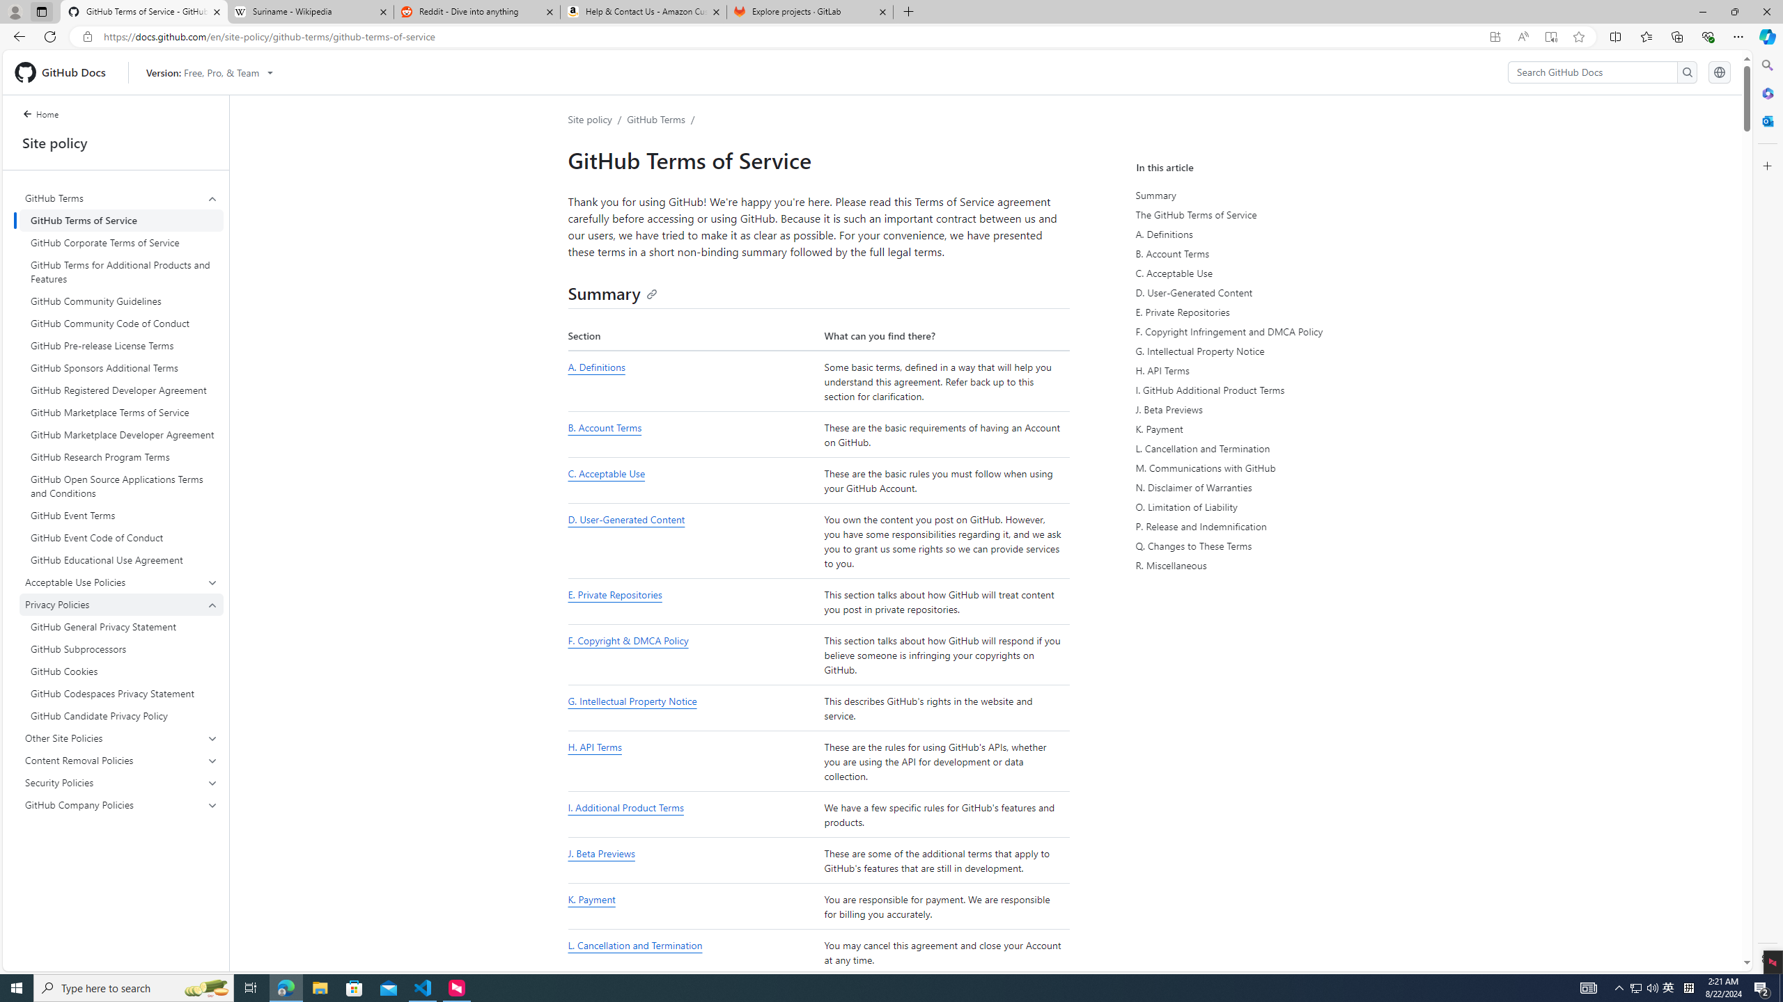 Image resolution: width=1783 pixels, height=1002 pixels. I want to click on GitHub Educational Use Agreement, so click(121, 559).